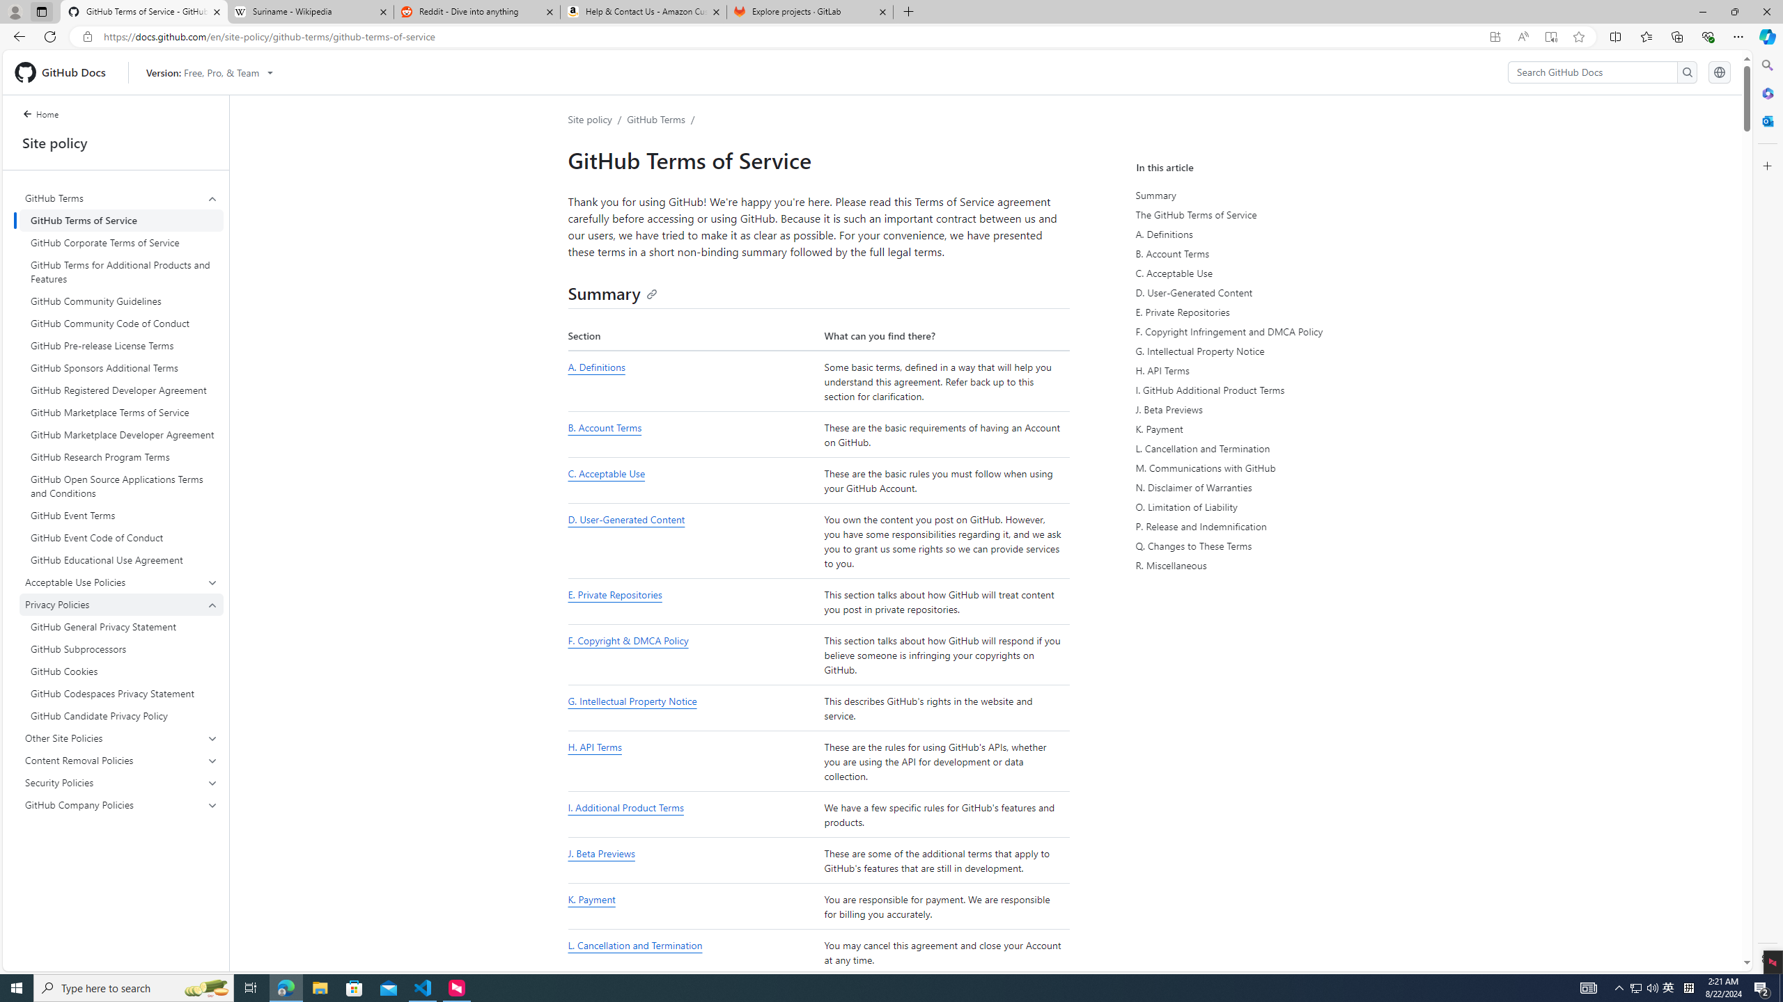 Image resolution: width=1783 pixels, height=1002 pixels. I want to click on GitHub Educational Use Agreement, so click(121, 559).